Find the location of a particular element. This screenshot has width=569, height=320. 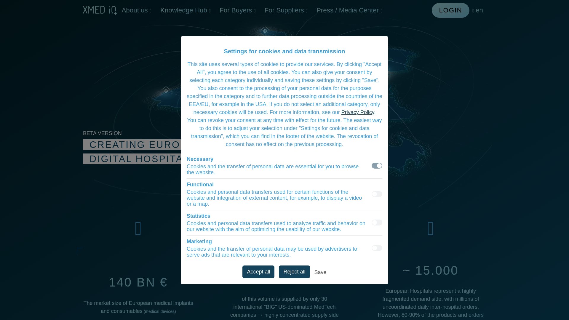

Knowledge Hub is located at coordinates (186, 10).